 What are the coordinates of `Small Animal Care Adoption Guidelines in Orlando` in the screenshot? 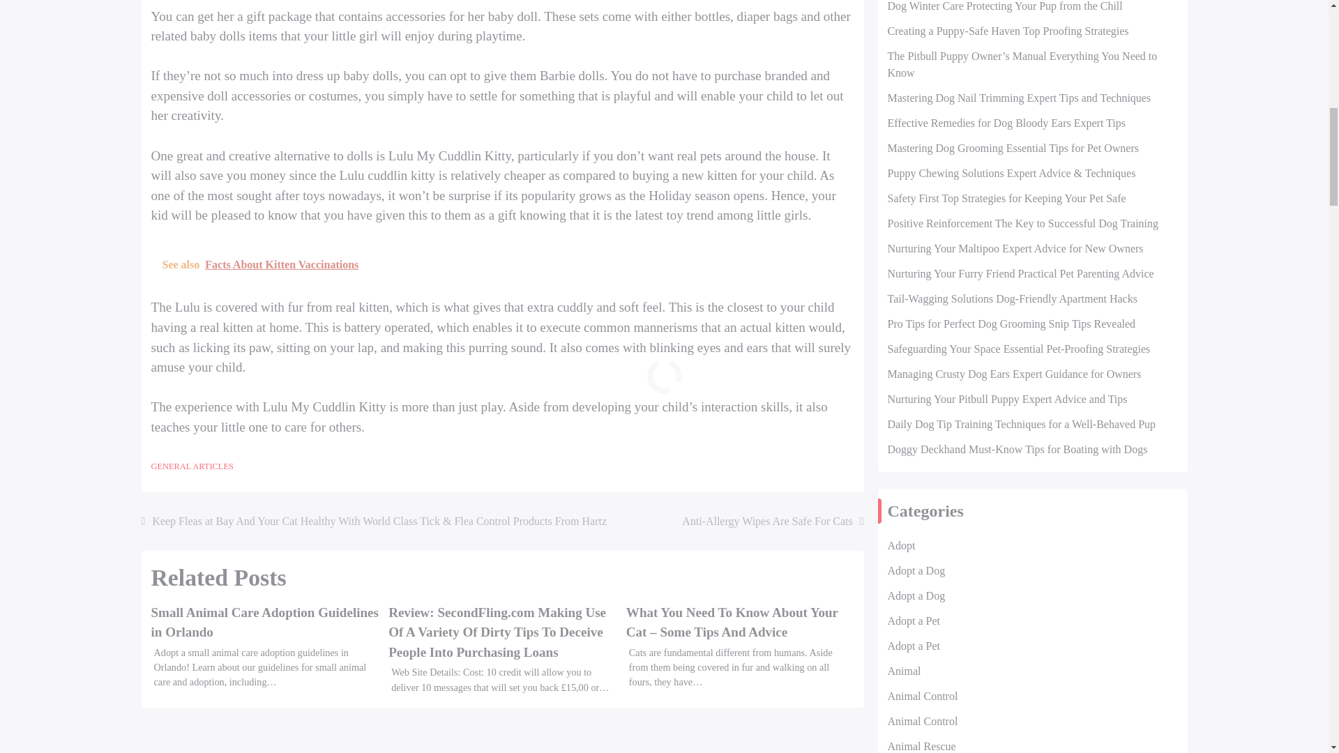 It's located at (264, 623).